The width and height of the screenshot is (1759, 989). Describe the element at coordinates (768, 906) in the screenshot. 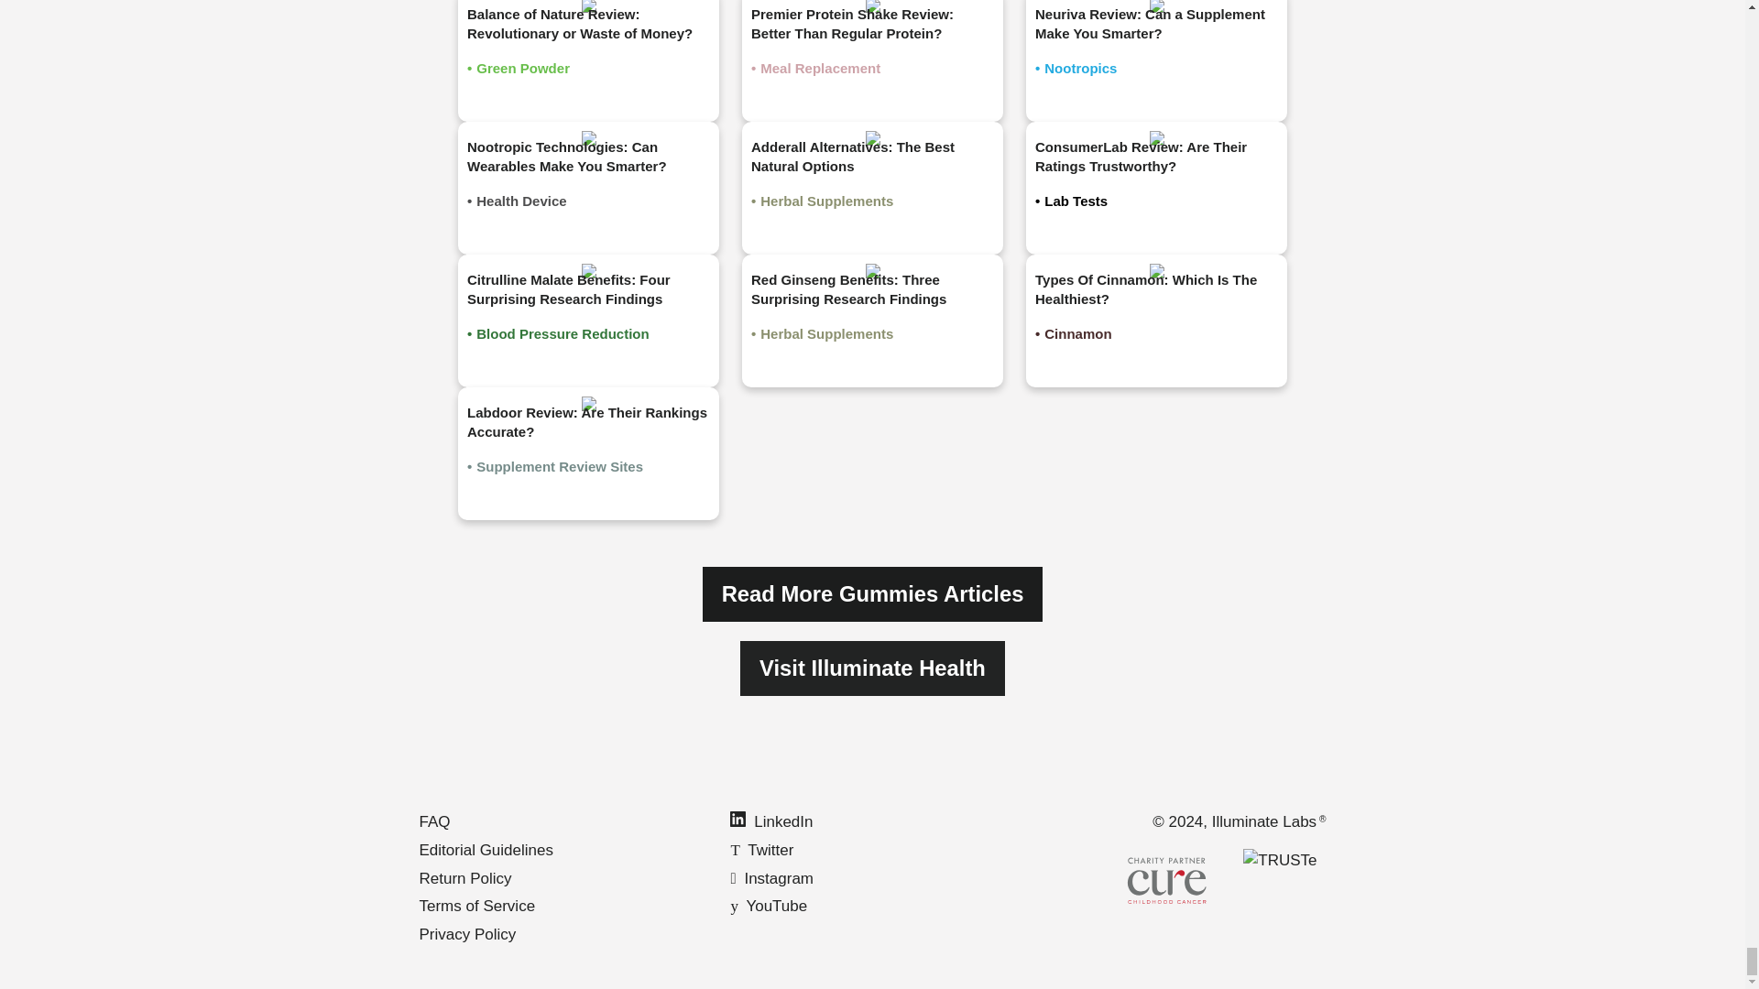

I see `Illuminate Labs on YouTube` at that location.